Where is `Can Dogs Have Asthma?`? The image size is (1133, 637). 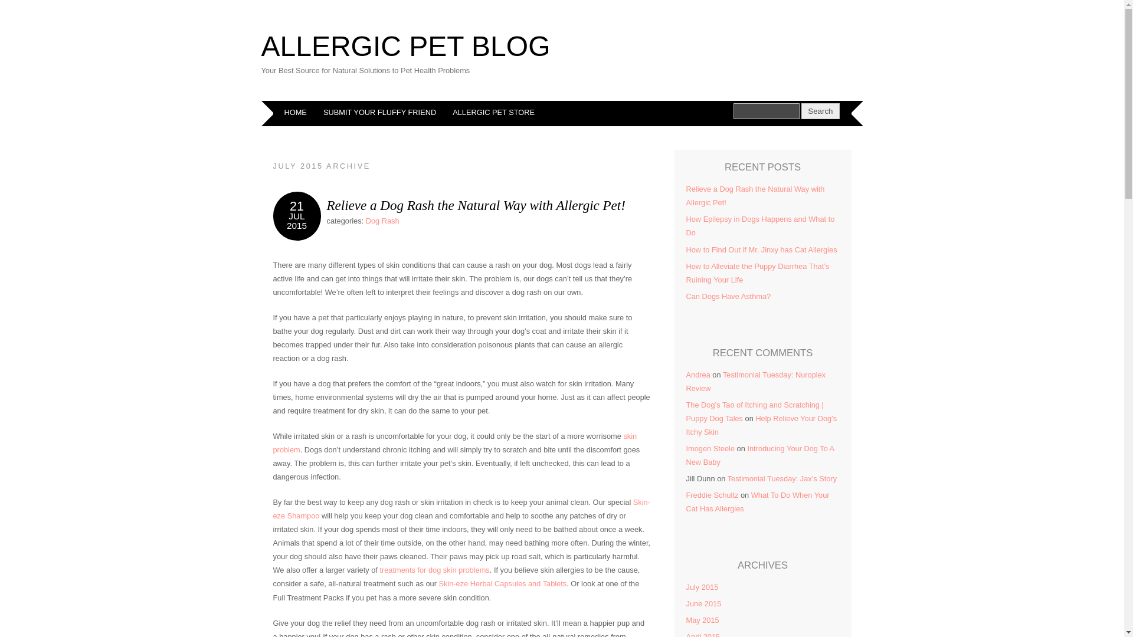 Can Dogs Have Asthma? is located at coordinates (728, 296).